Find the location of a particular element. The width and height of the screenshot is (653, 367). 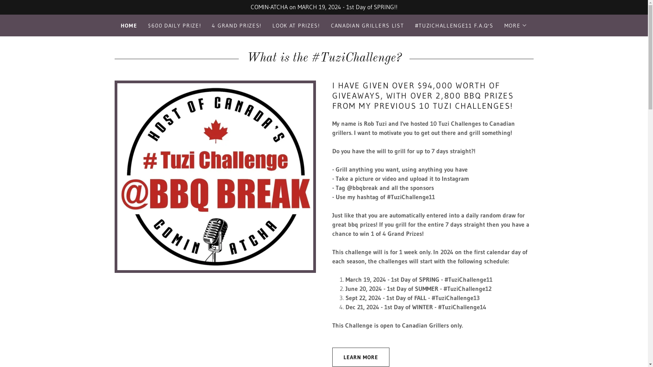

CANADIAN GRILLERS LIST is located at coordinates (367, 25).